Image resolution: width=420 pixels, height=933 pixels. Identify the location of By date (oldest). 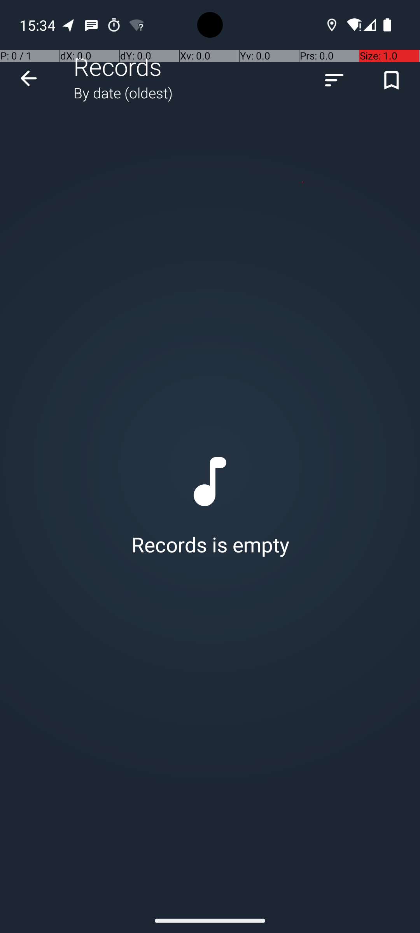
(123, 93).